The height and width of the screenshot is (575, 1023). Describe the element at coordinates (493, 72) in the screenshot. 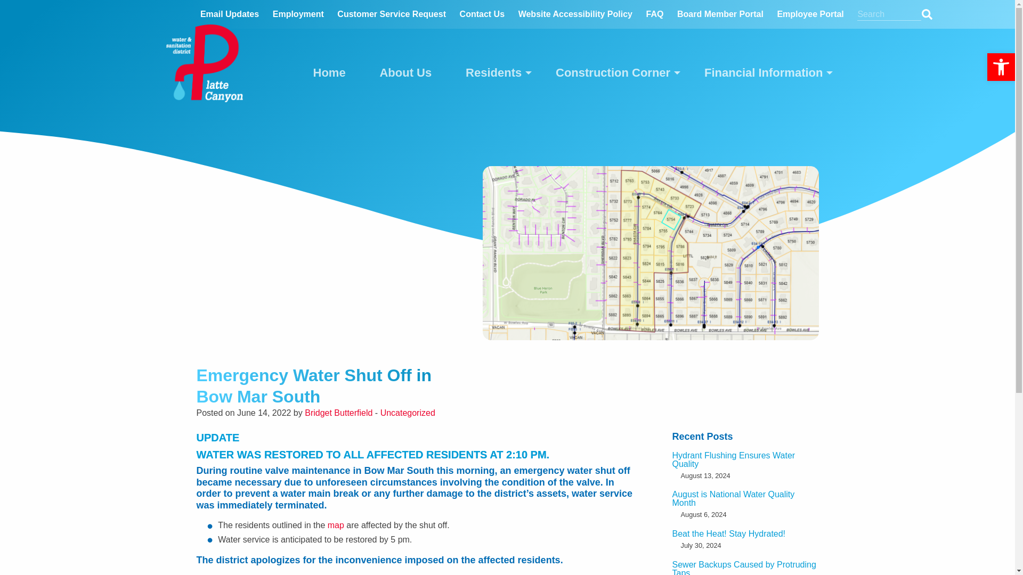

I see `Residents` at that location.